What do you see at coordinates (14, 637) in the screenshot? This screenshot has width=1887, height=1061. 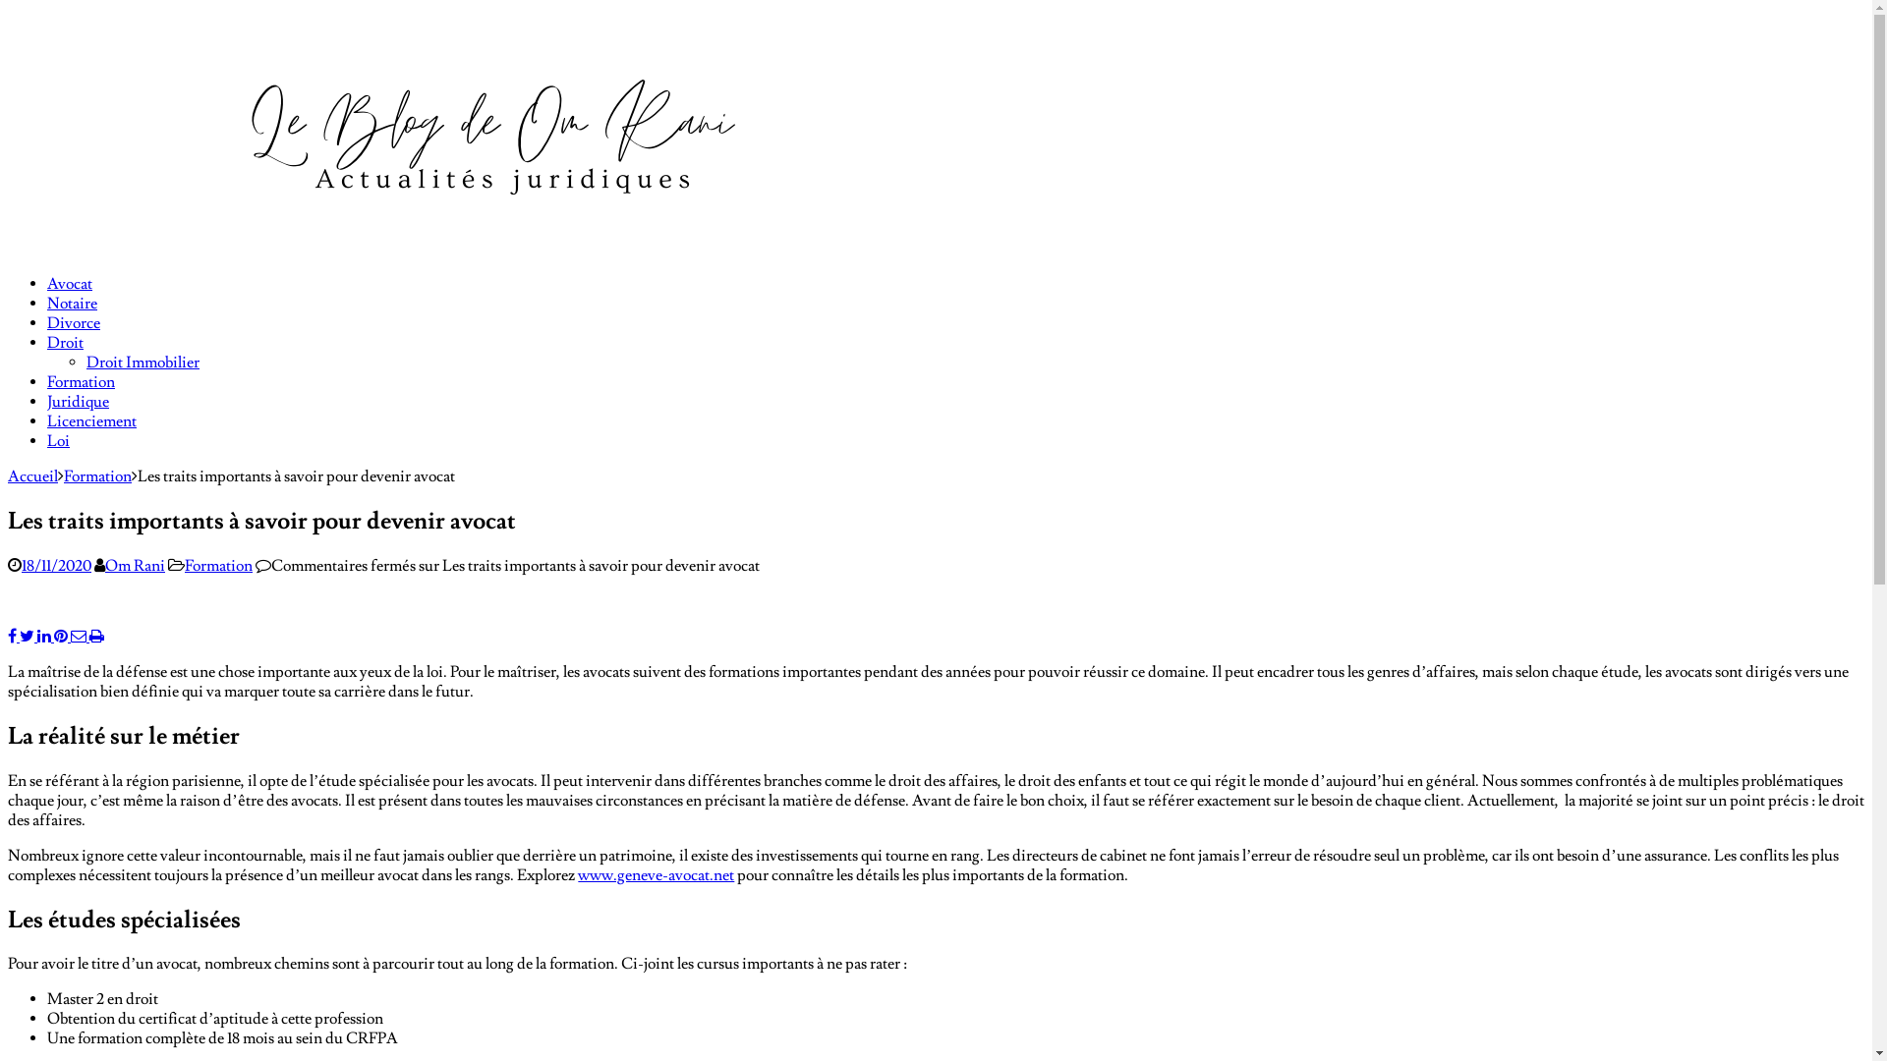 I see `Partager sur Facebook` at bounding box center [14, 637].